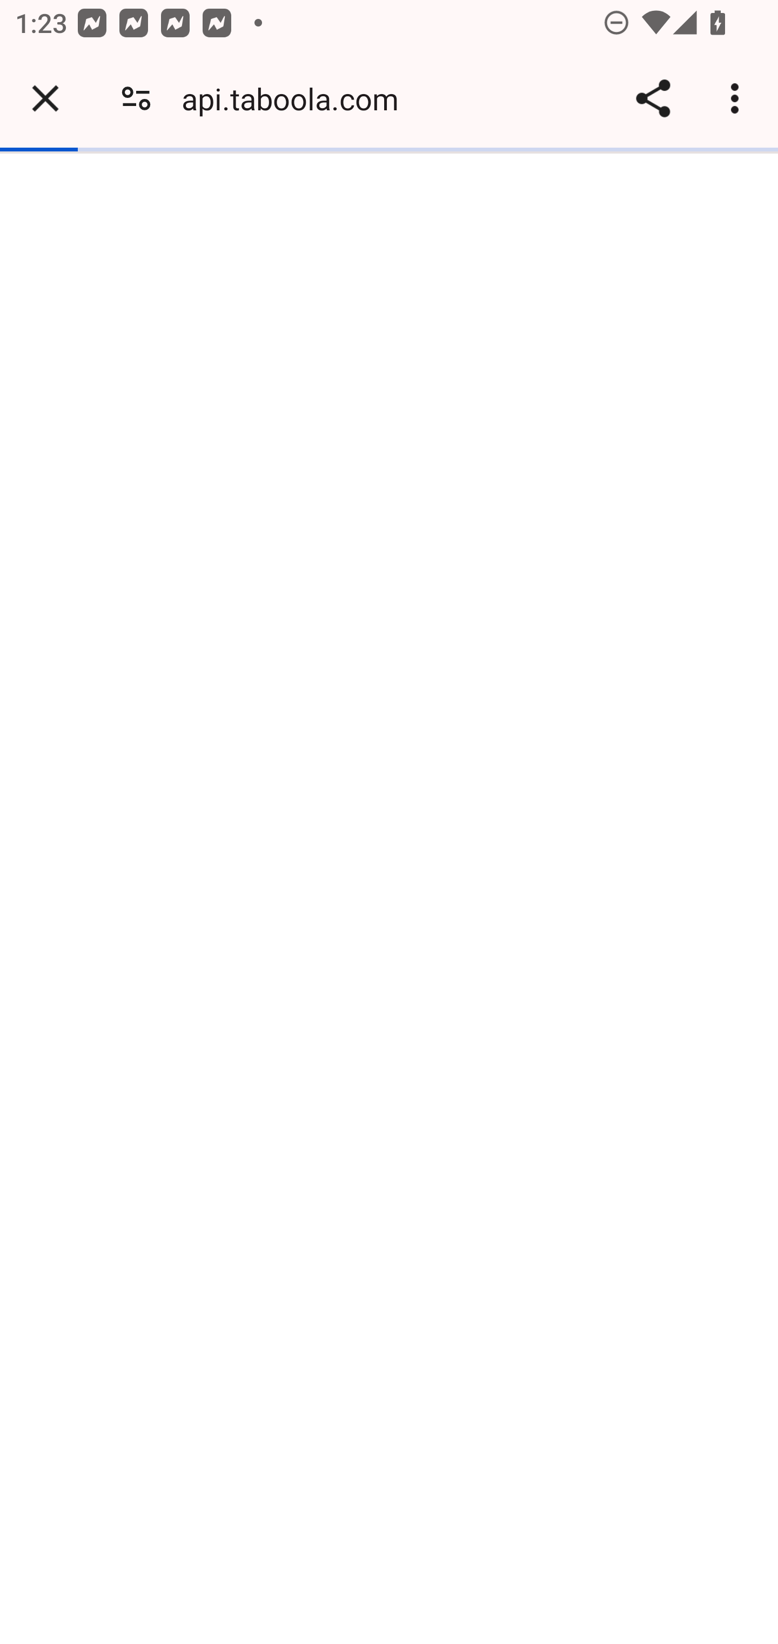  What do you see at coordinates (738, 98) in the screenshot?
I see `Customize and control Google Chrome` at bounding box center [738, 98].